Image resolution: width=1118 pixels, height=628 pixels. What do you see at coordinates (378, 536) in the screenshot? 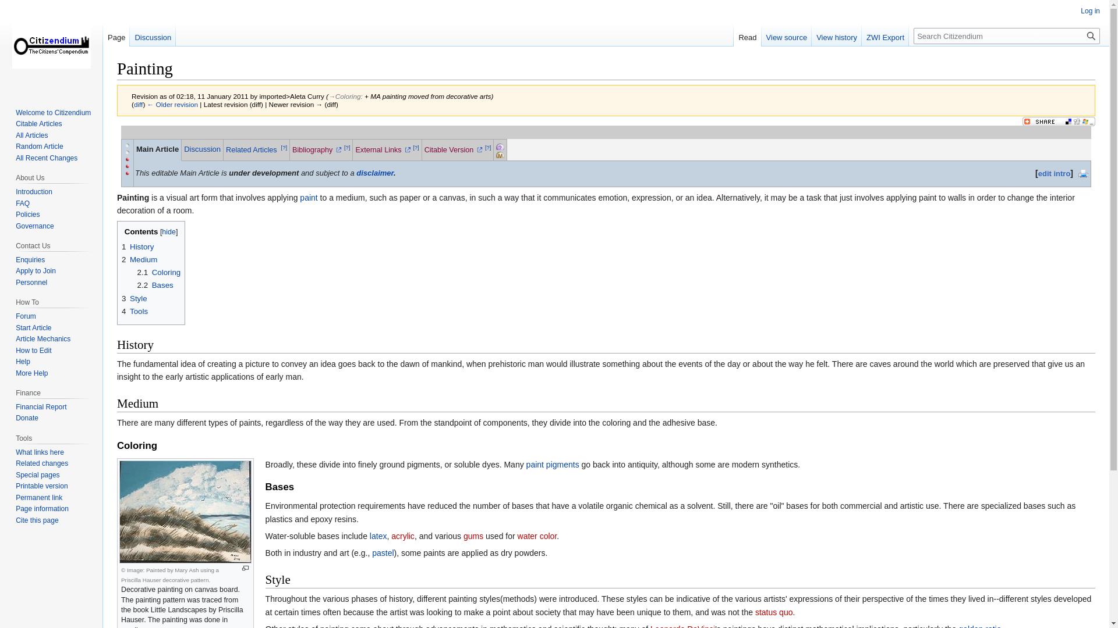
I see `latex` at bounding box center [378, 536].